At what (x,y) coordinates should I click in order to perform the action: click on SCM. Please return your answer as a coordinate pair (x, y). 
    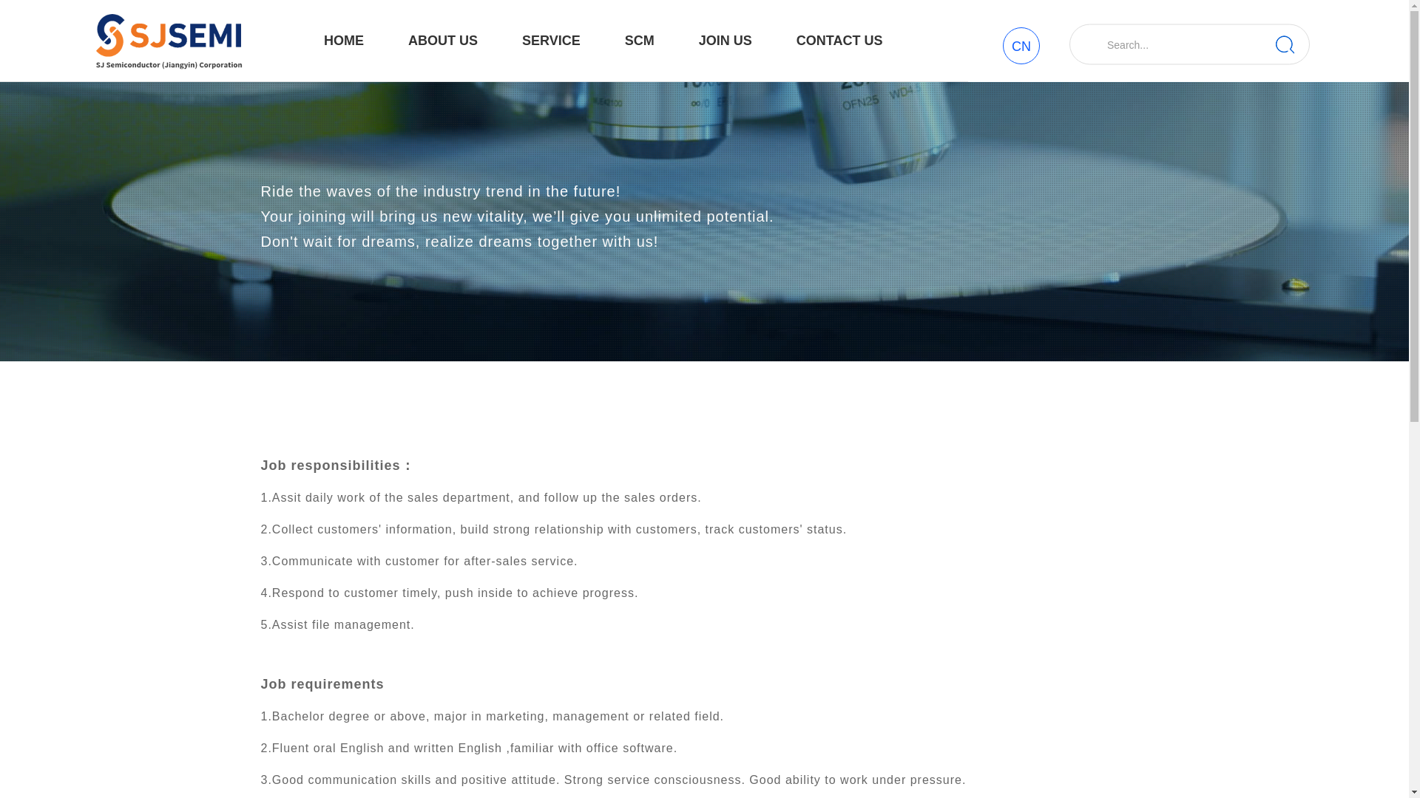
    Looking at the image, I should click on (639, 41).